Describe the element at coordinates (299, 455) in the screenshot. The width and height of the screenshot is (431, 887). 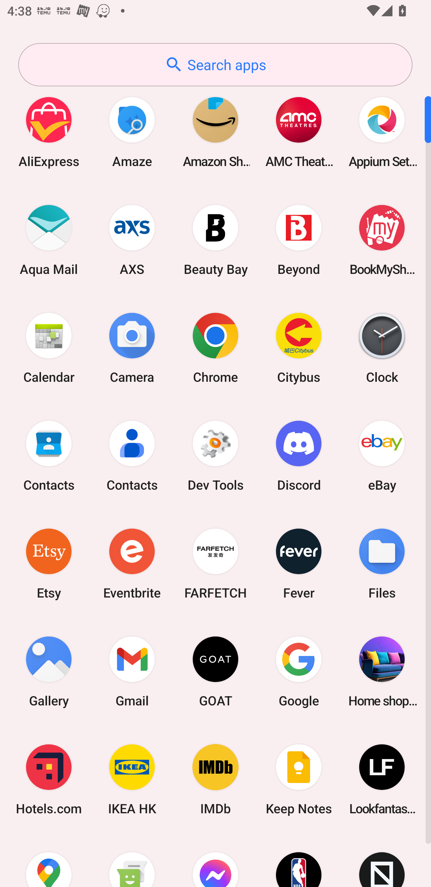
I see `Discord` at that location.